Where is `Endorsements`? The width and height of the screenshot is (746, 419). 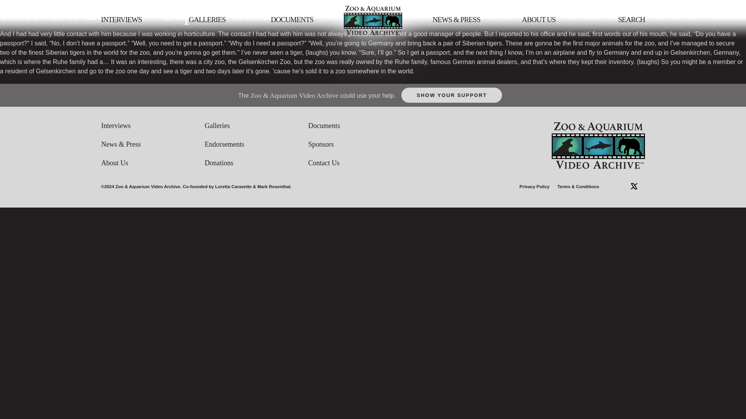 Endorsements is located at coordinates (256, 144).